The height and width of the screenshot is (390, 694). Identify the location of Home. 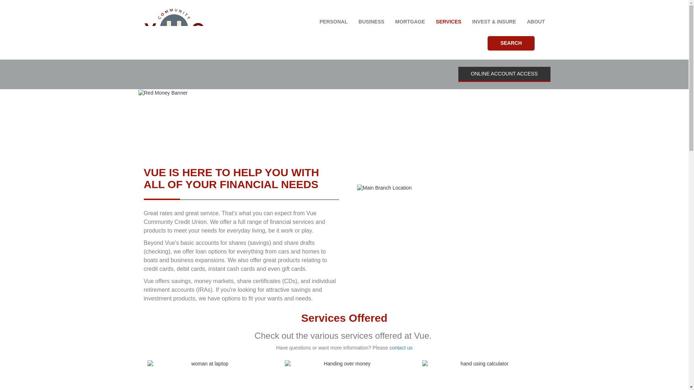
(177, 29).